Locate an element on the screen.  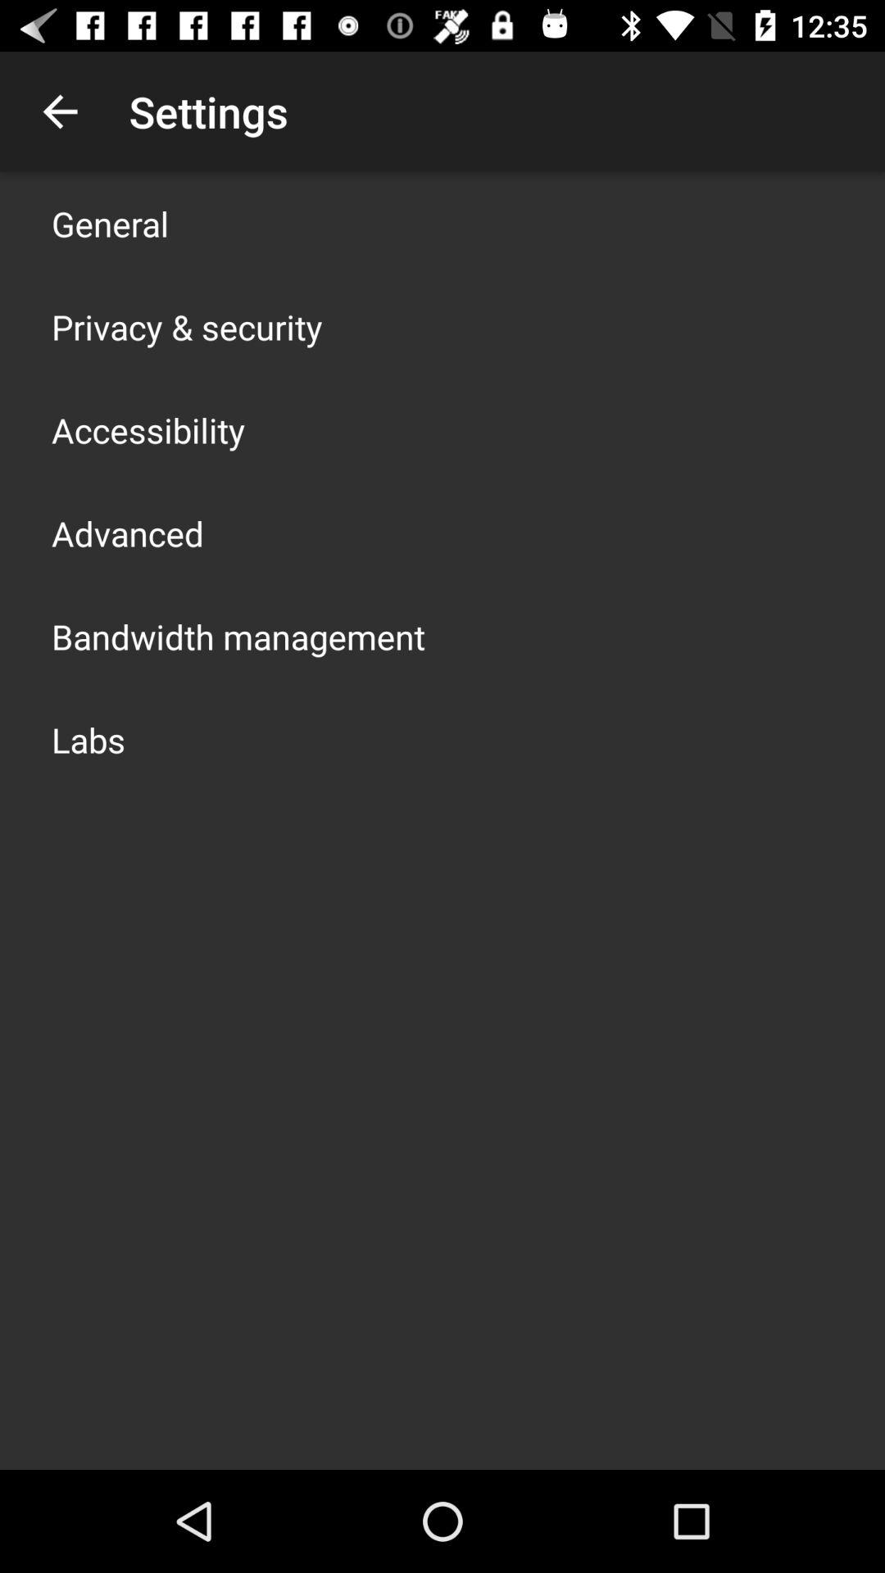
press the labs is located at coordinates (88, 739).